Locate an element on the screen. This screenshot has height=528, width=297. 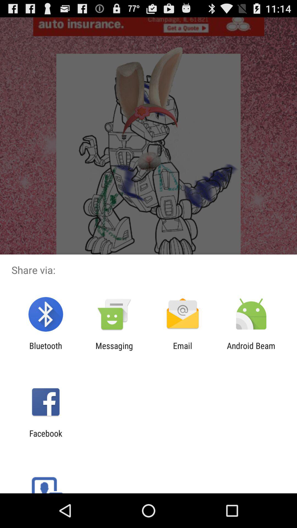
turn off item to the left of the email app is located at coordinates (114, 350).